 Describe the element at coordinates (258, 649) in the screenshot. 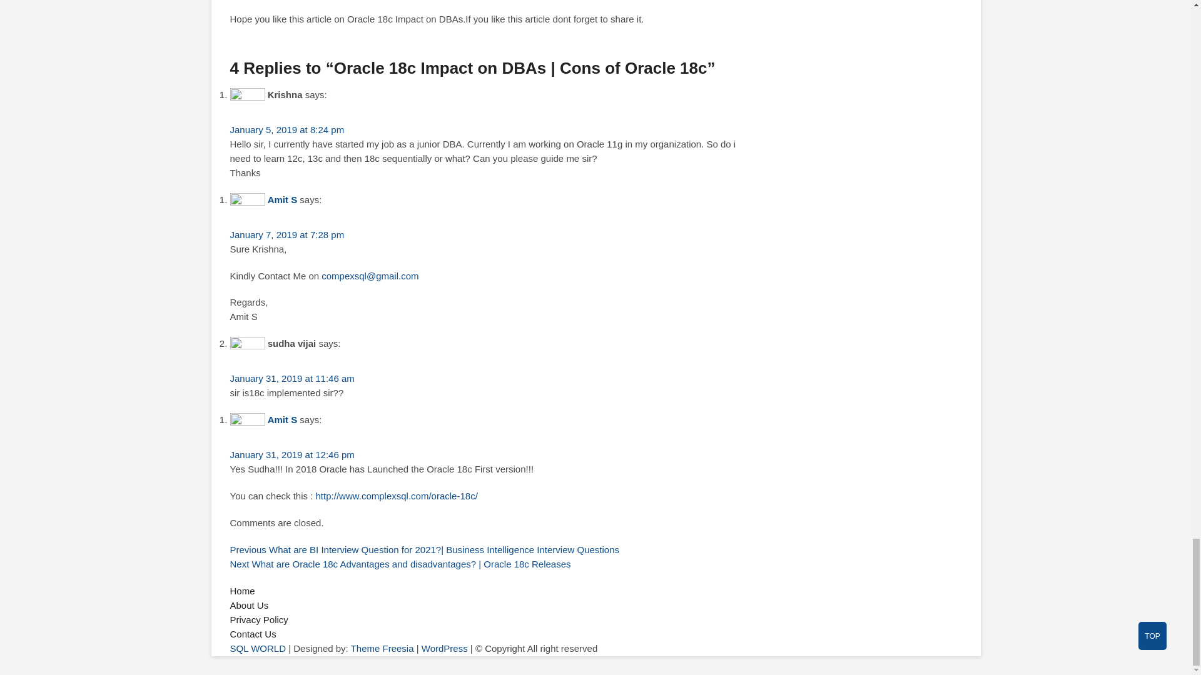

I see `SQL WORLD` at that location.